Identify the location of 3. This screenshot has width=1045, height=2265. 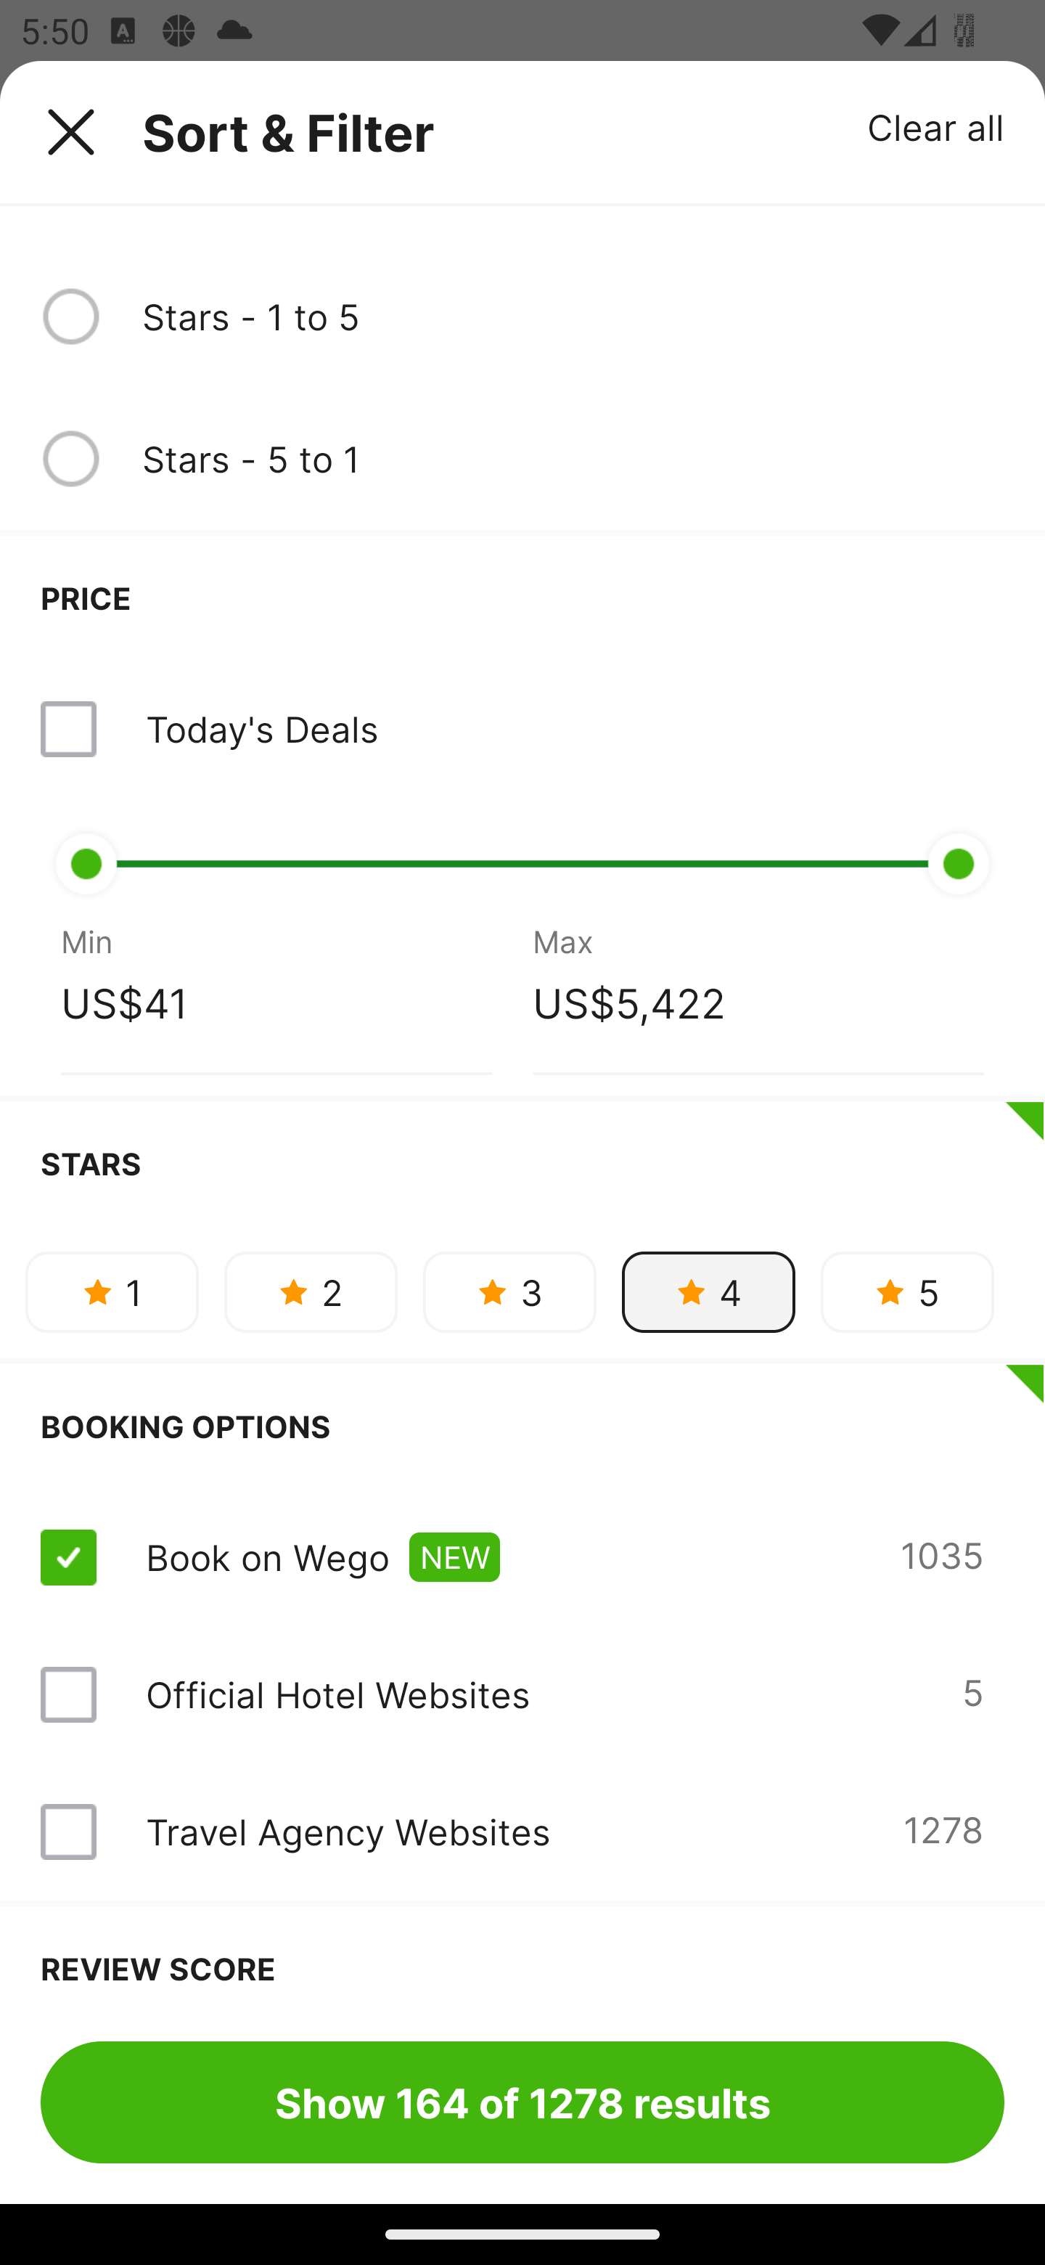
(509, 1292).